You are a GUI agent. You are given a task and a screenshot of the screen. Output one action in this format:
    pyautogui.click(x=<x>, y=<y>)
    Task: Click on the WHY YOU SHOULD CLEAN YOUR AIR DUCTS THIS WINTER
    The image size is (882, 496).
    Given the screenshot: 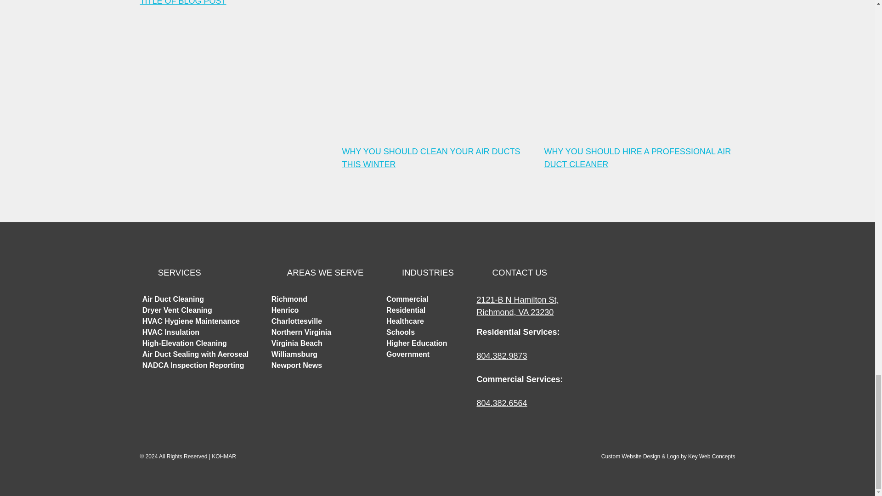 What is the action you would take?
    pyautogui.click(x=437, y=85)
    